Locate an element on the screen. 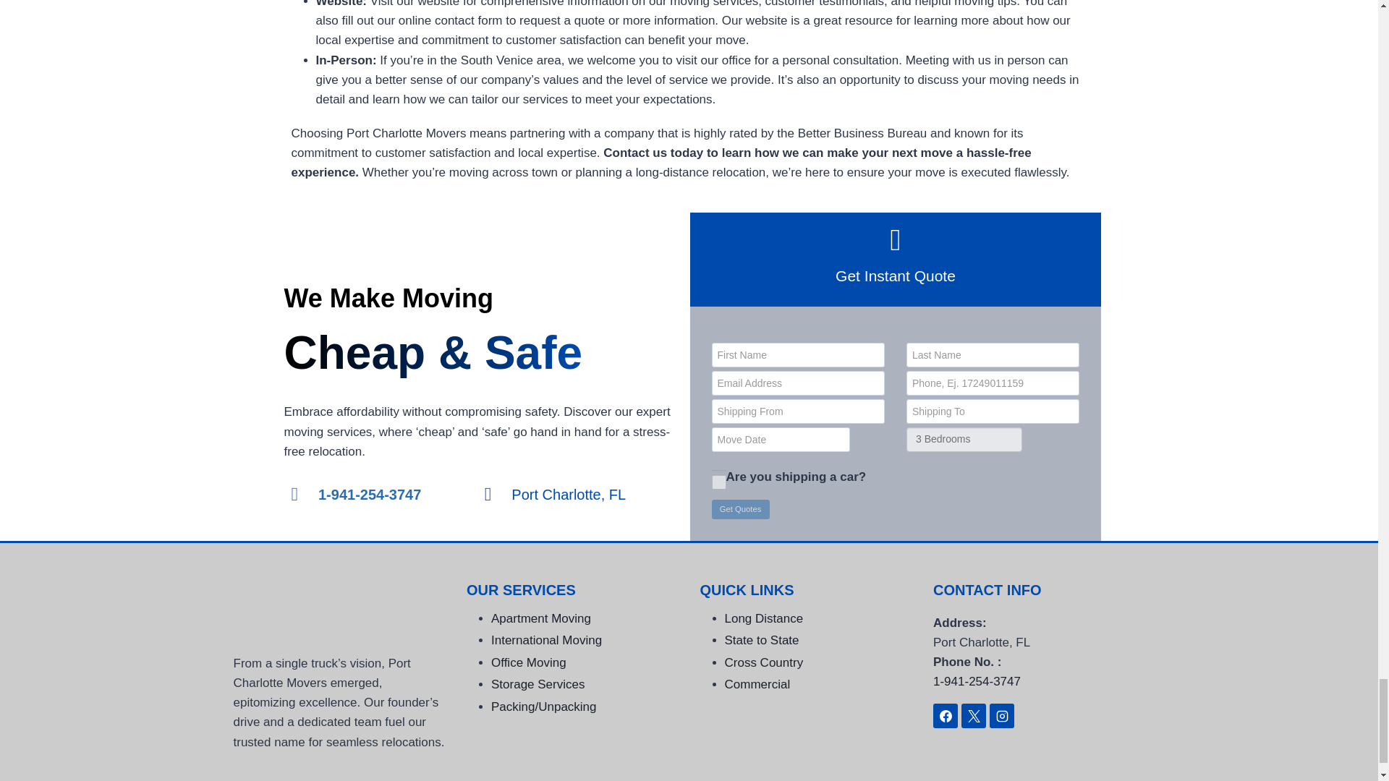 The width and height of the screenshot is (1389, 781). Get Quotes is located at coordinates (740, 509).